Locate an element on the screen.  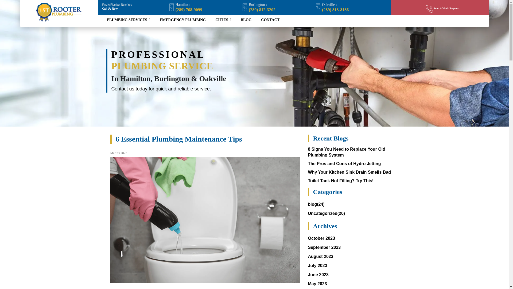
August 2023 is located at coordinates (321, 256).